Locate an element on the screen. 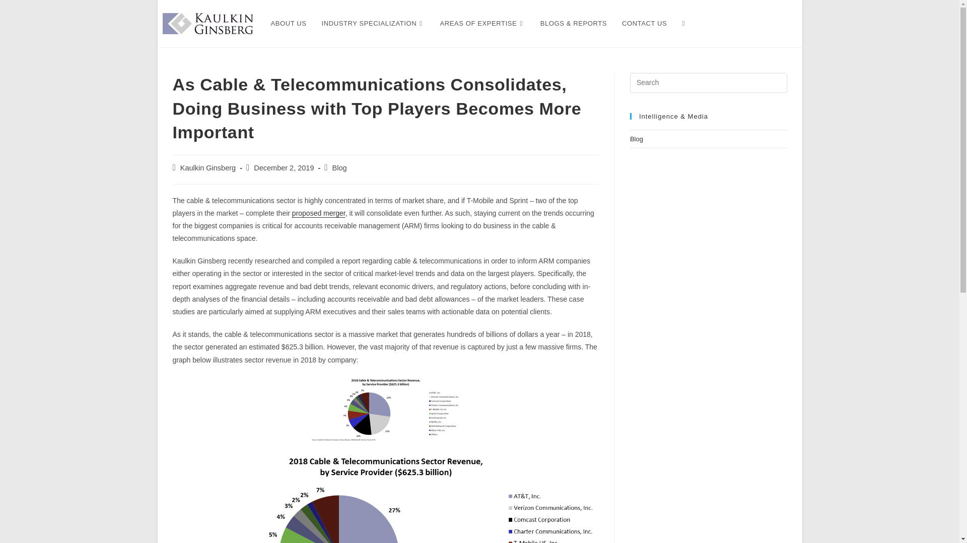 The image size is (967, 543). proposed merger is located at coordinates (318, 213).